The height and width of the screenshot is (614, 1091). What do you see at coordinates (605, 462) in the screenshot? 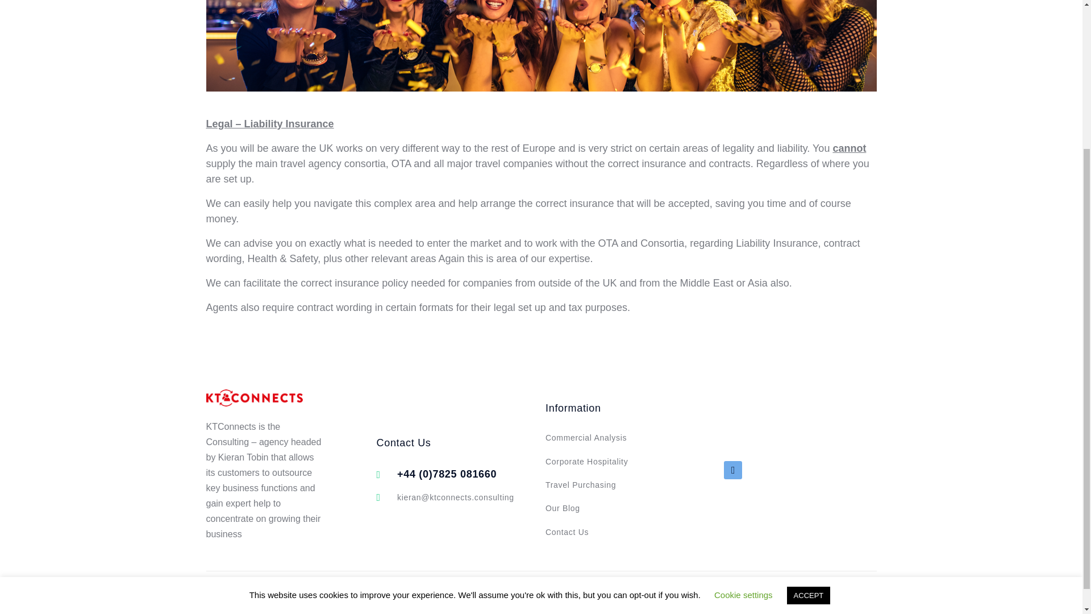
I see `Corporate Hospitality` at bounding box center [605, 462].